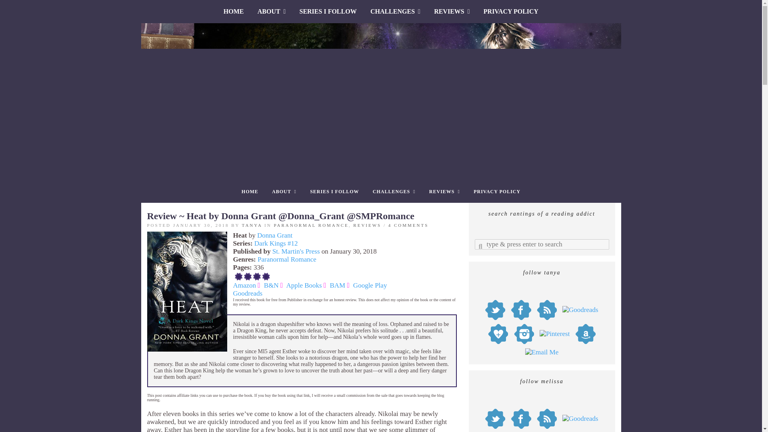 This screenshot has width=768, height=432. What do you see at coordinates (444, 192) in the screenshot?
I see `REVIEWS  ` at bounding box center [444, 192].